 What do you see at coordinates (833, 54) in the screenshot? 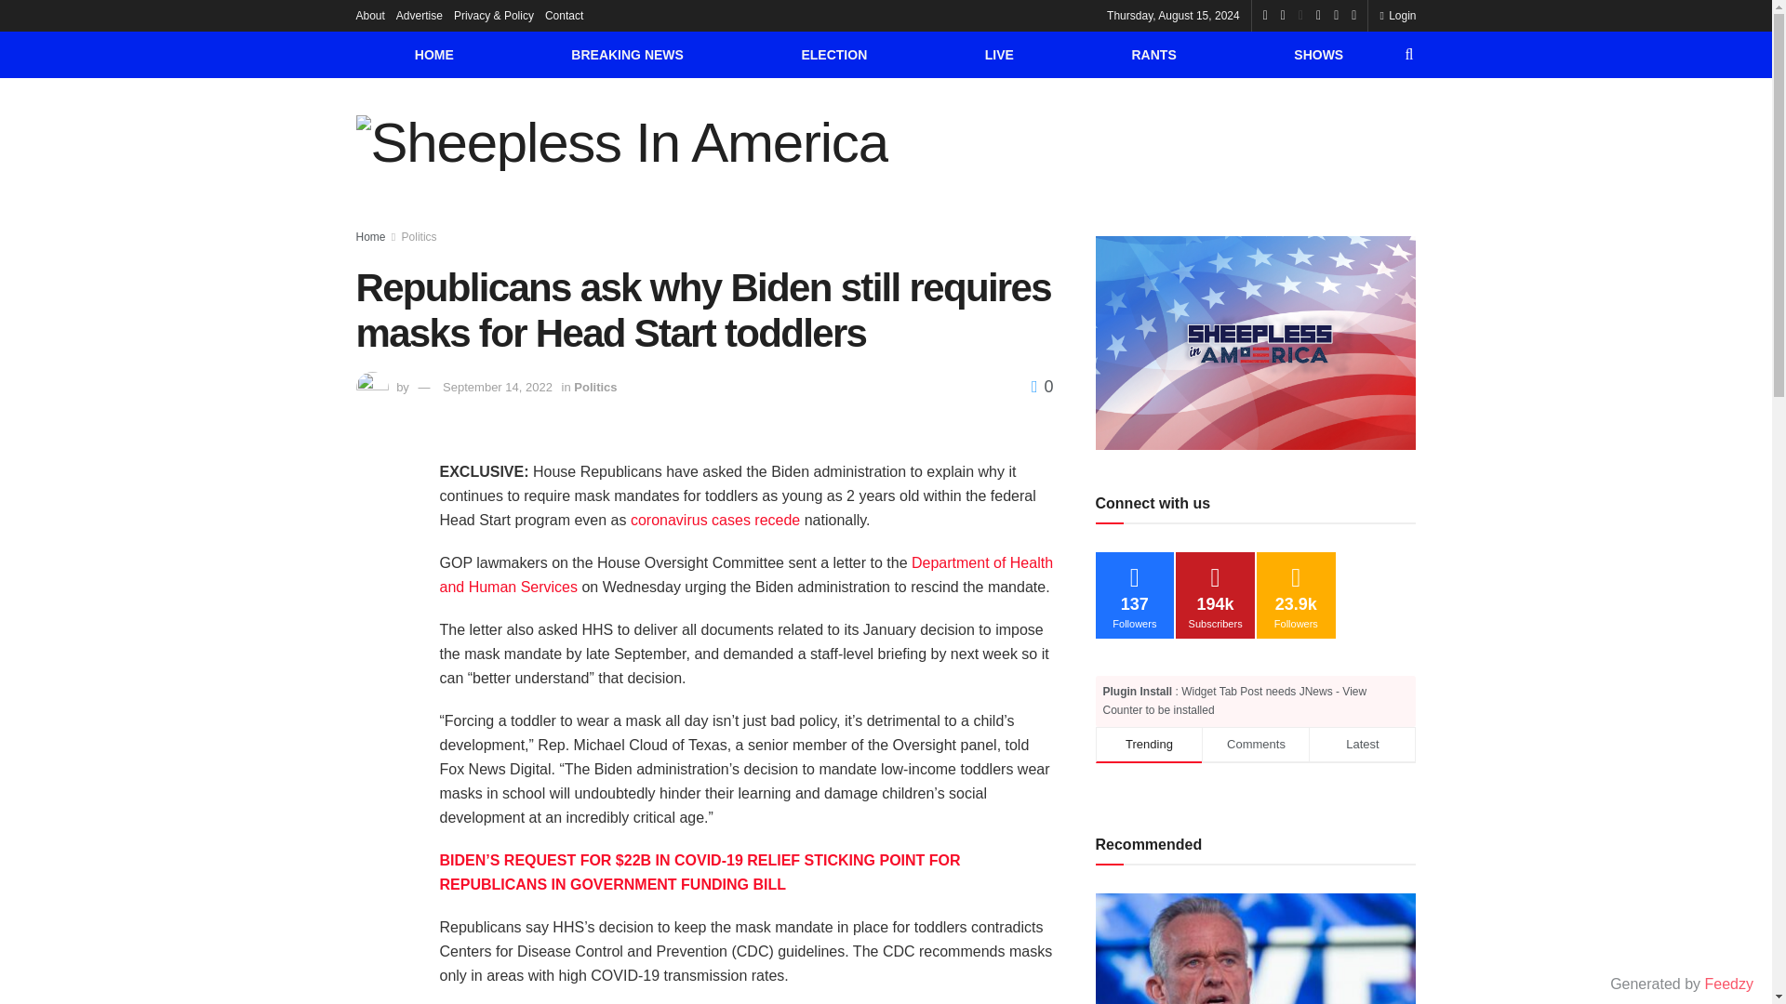
I see `ELECTION` at bounding box center [833, 54].